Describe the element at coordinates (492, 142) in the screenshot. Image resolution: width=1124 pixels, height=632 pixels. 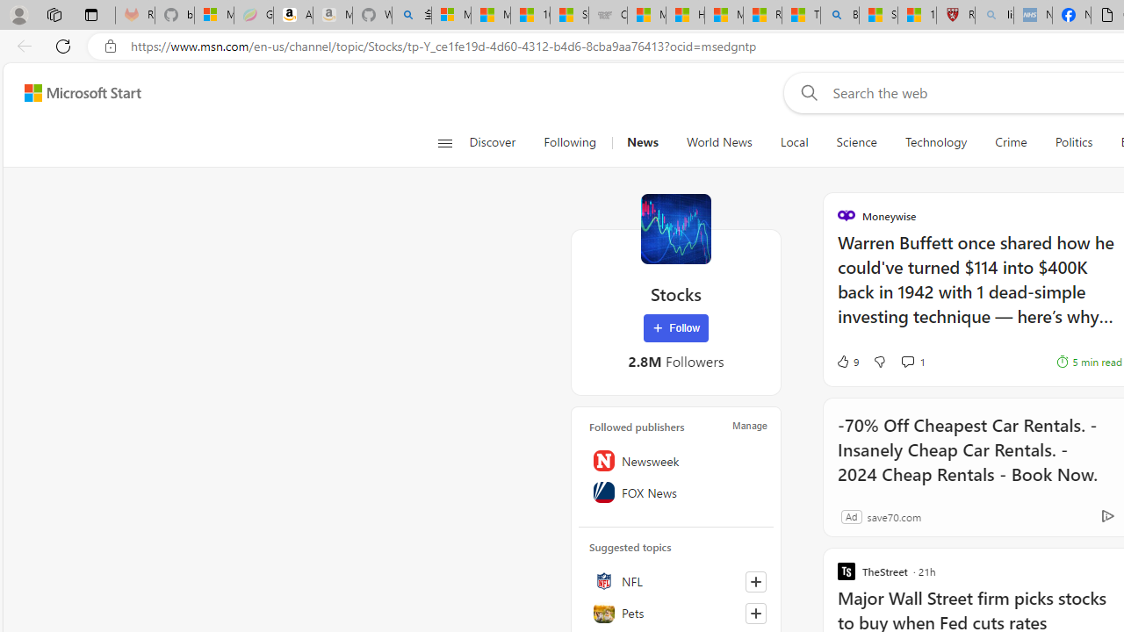
I see `Discover` at that location.